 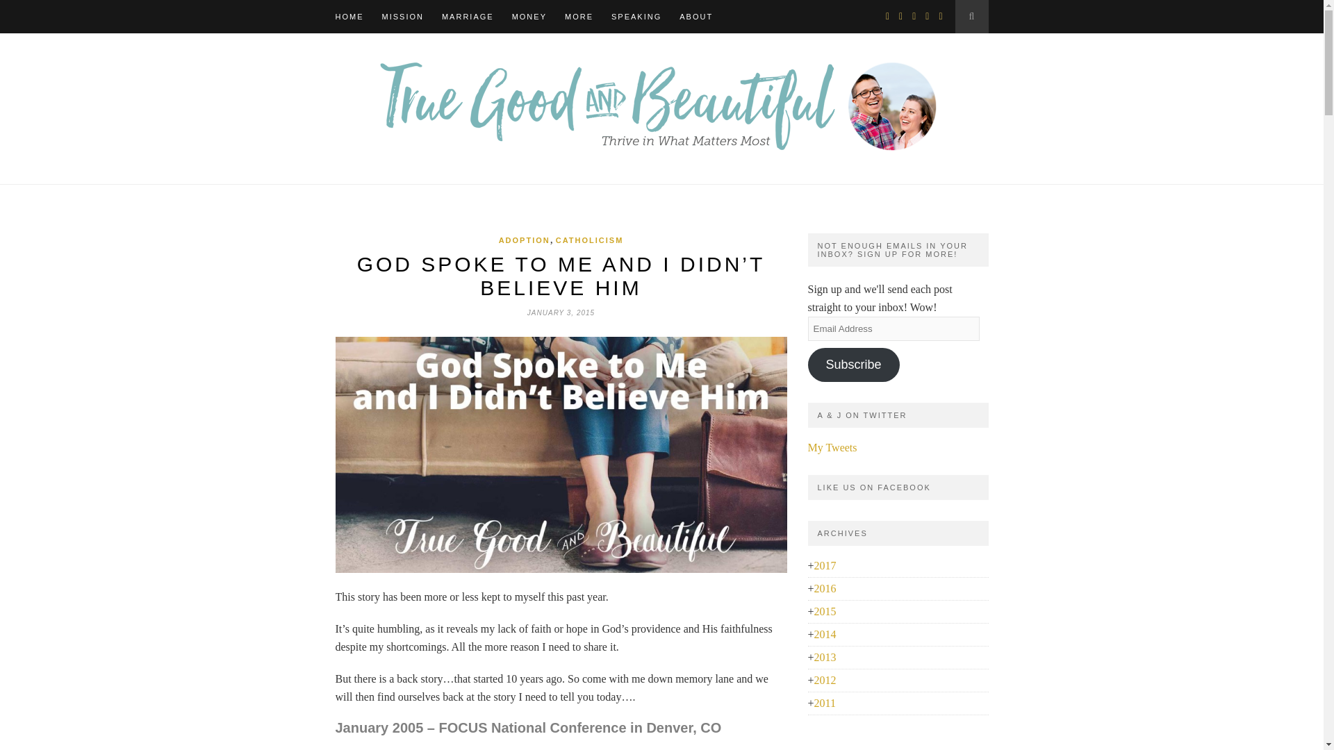 What do you see at coordinates (403, 17) in the screenshot?
I see `MISSION` at bounding box center [403, 17].